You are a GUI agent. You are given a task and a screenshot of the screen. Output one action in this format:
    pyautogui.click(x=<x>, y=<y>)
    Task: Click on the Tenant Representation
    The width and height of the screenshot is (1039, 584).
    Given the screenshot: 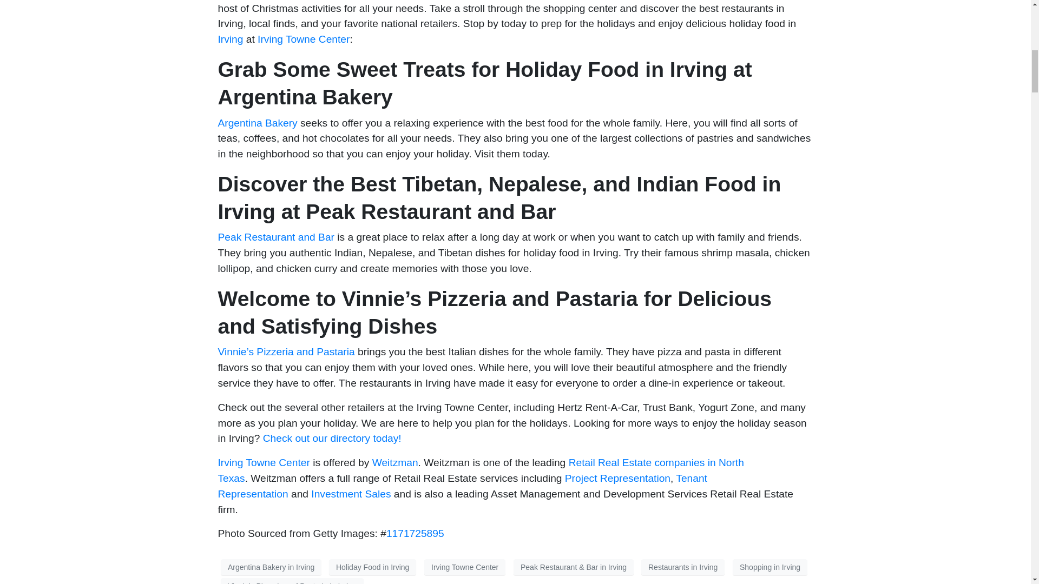 What is the action you would take?
    pyautogui.click(x=462, y=486)
    